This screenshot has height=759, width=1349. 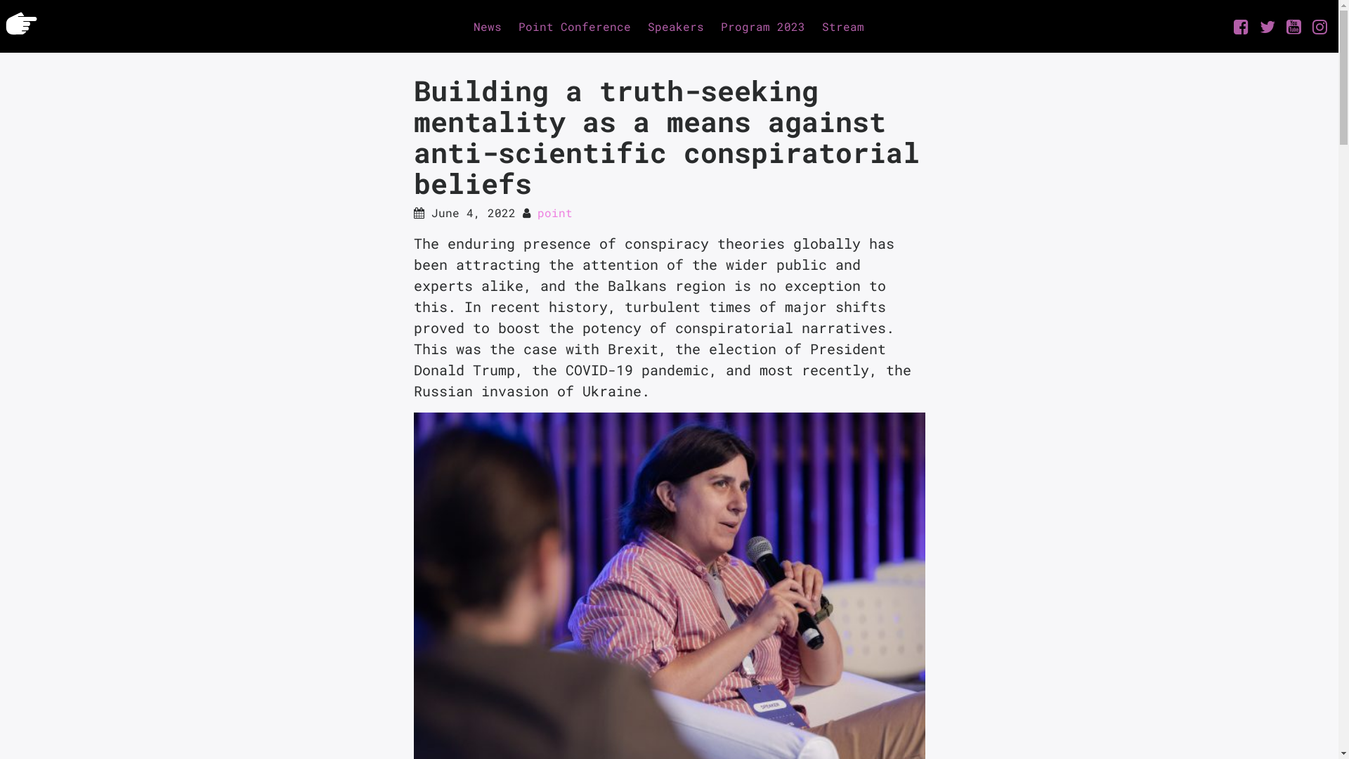 I want to click on facebook, so click(x=1241, y=27).